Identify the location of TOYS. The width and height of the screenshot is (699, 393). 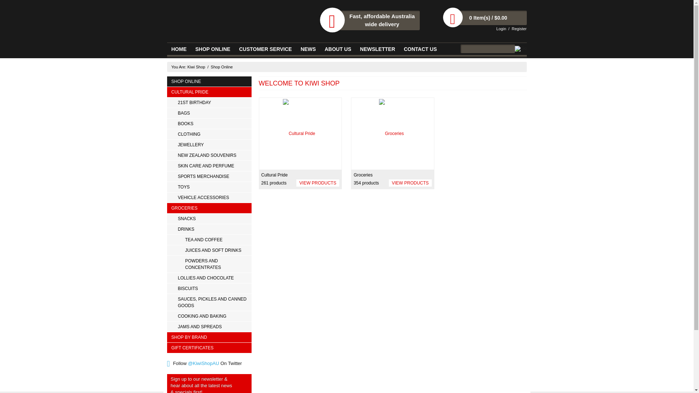
(209, 187).